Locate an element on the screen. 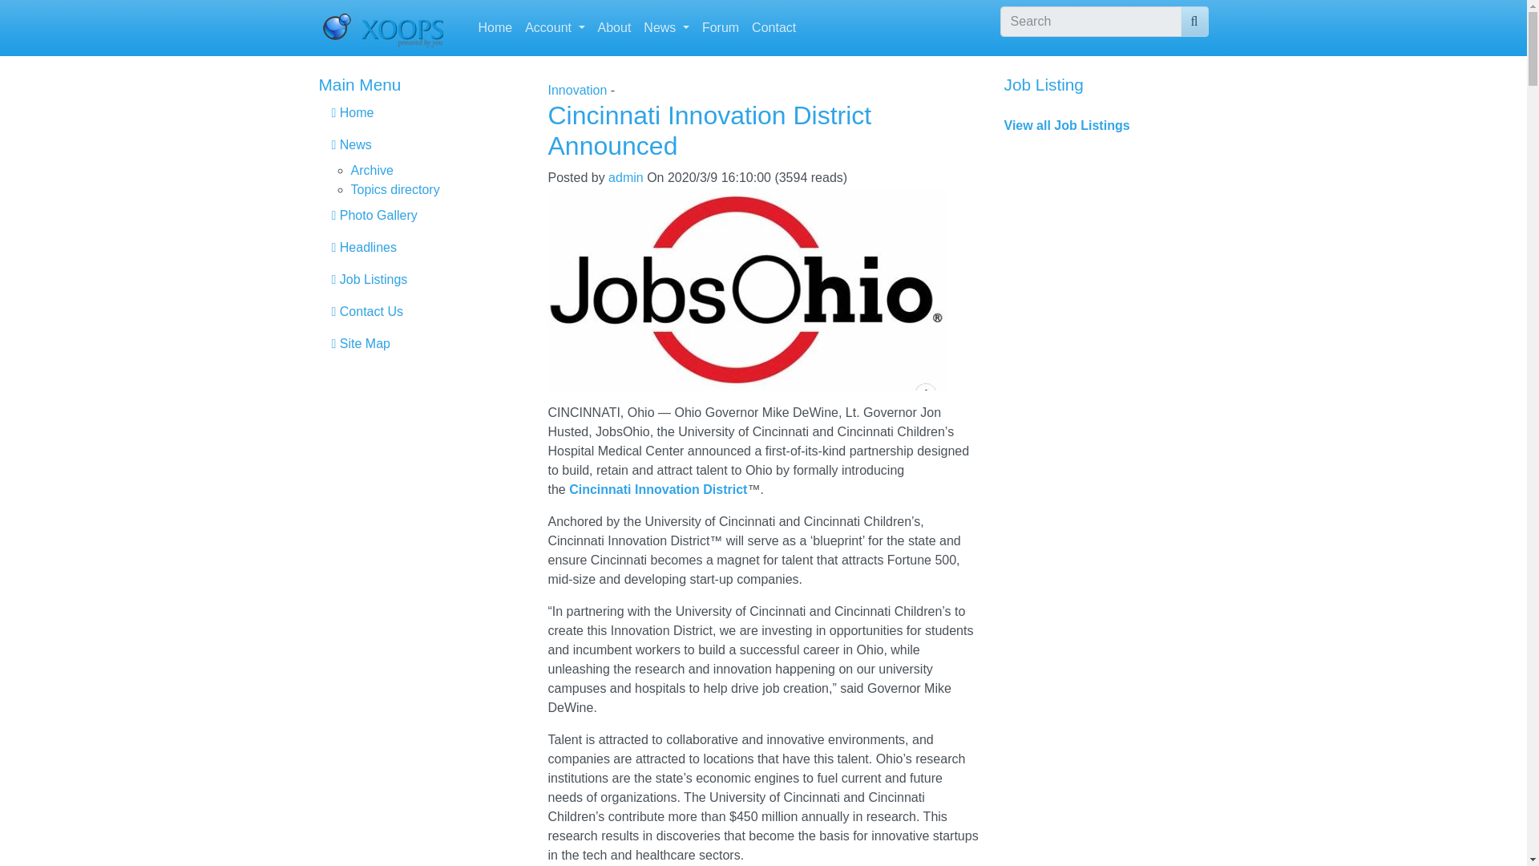 The height and width of the screenshot is (866, 1539). Home is located at coordinates (495, 28).